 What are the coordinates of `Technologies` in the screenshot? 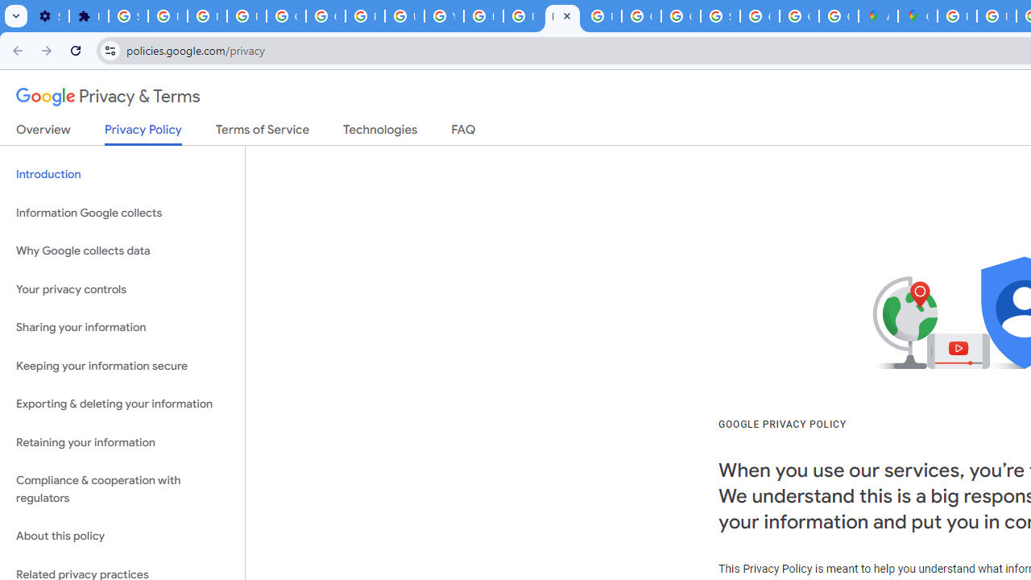 It's located at (380, 133).